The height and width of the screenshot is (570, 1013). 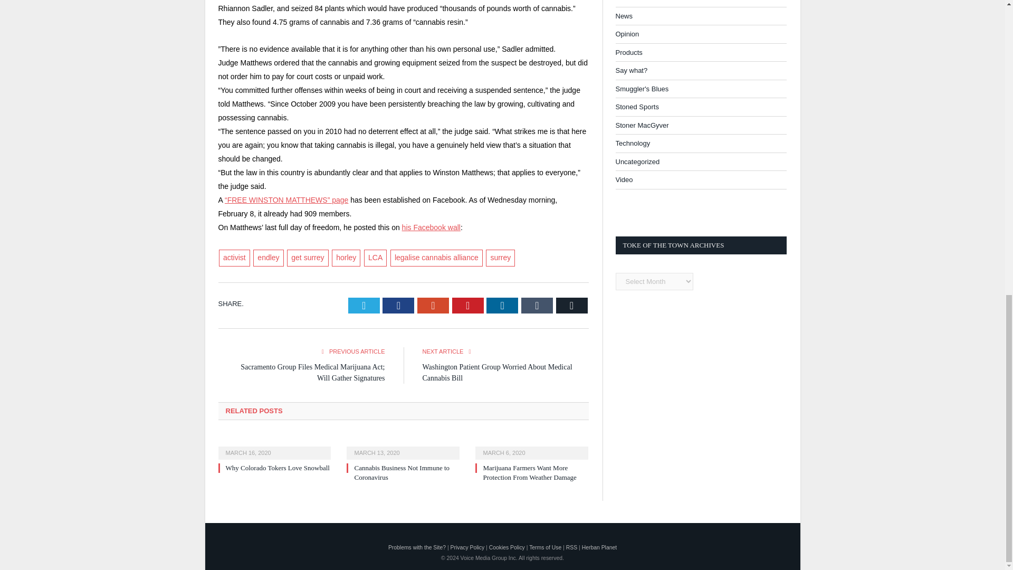 I want to click on Share on Pinterest, so click(x=467, y=305).